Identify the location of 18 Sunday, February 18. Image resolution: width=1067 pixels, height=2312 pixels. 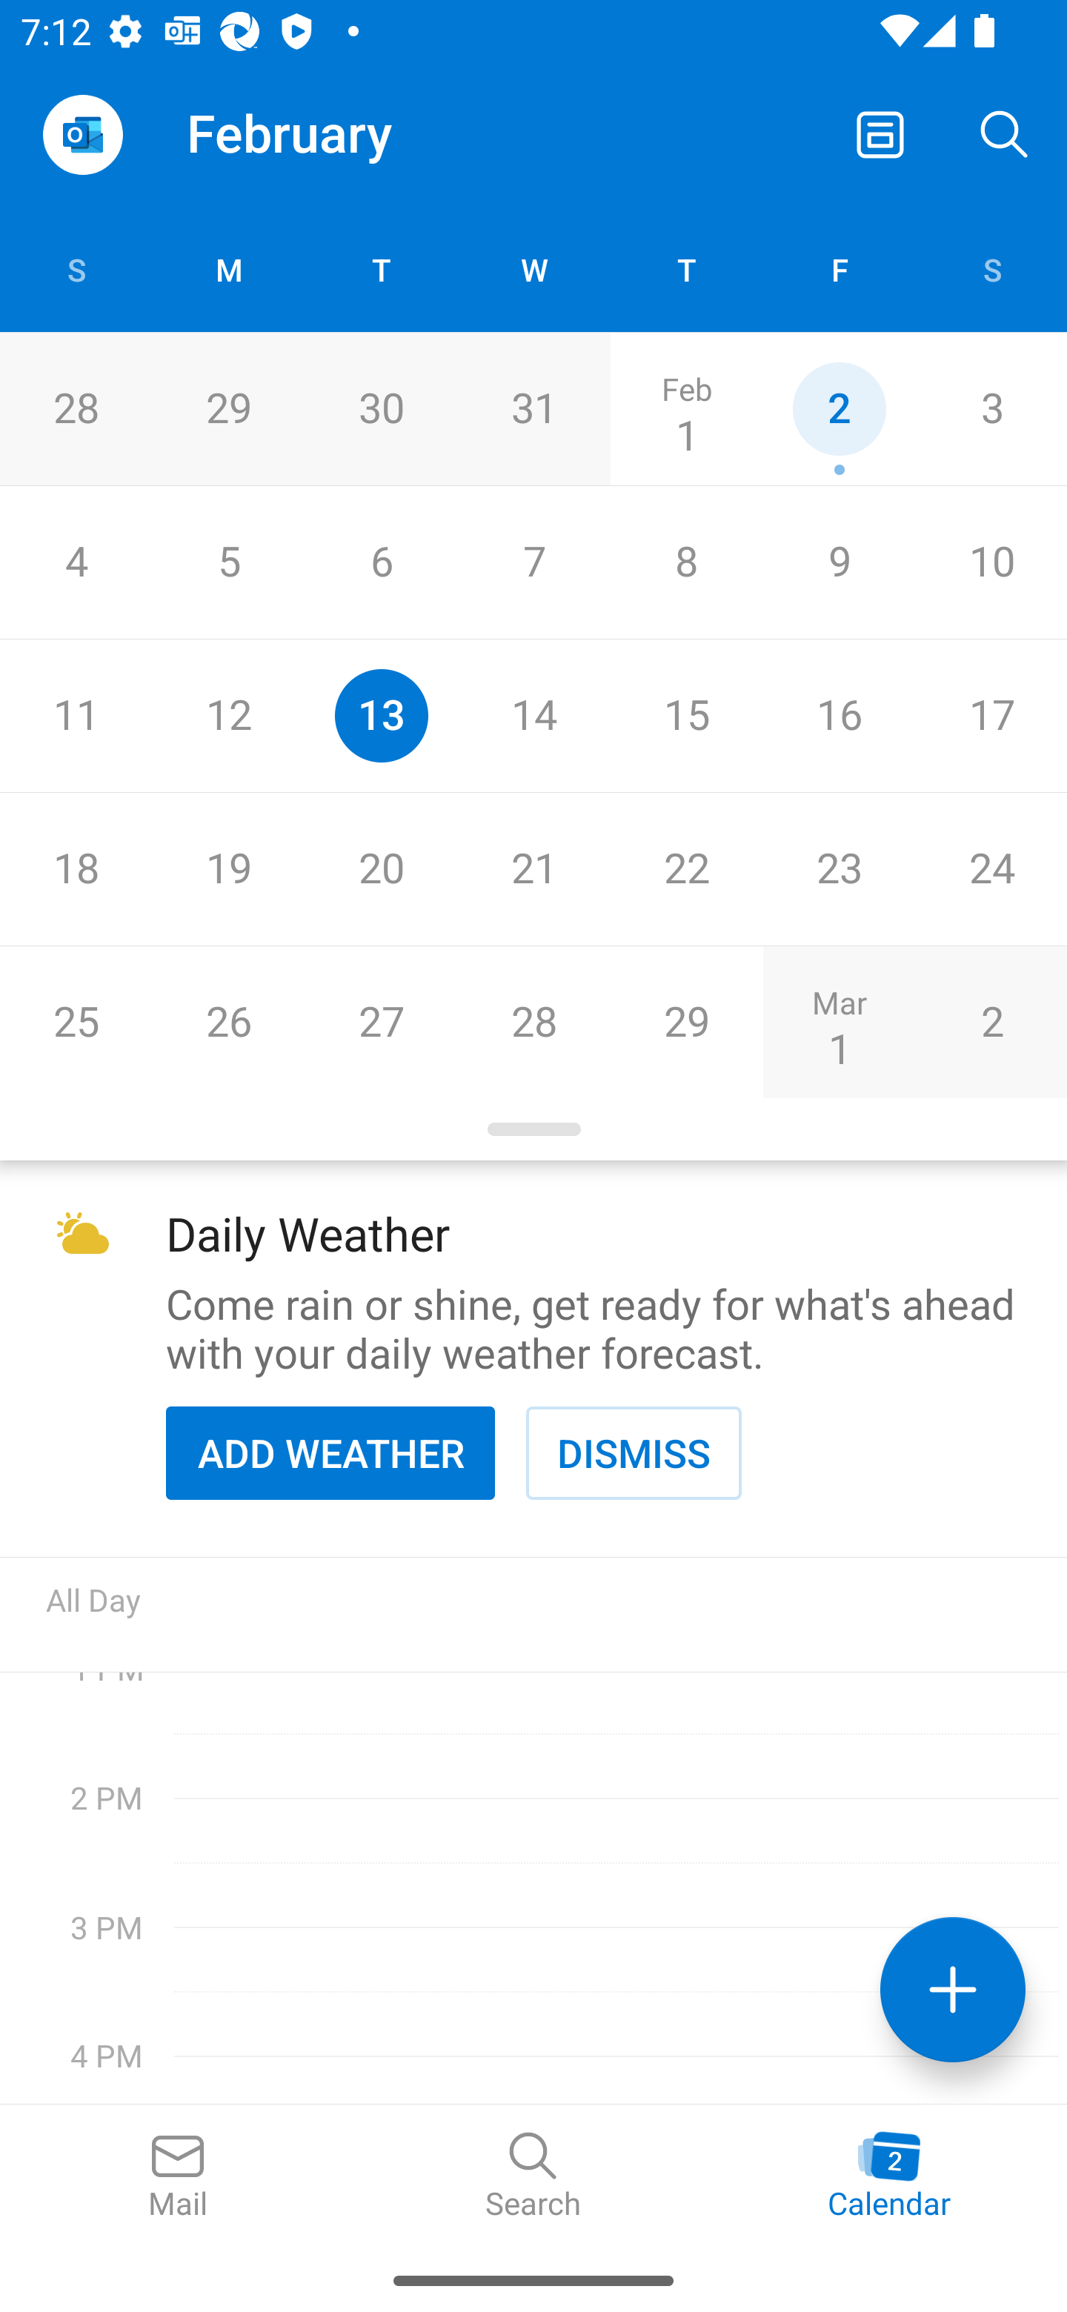
(76, 869).